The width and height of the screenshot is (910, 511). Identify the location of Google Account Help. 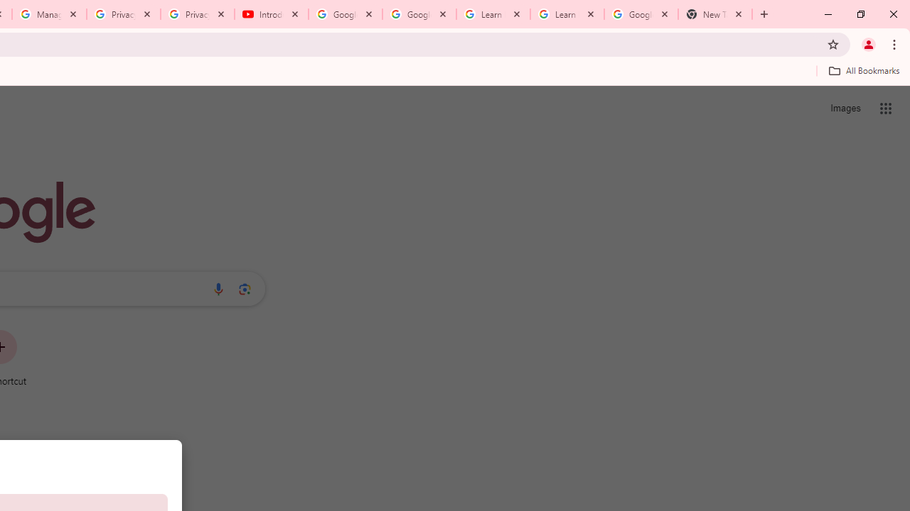
(345, 14).